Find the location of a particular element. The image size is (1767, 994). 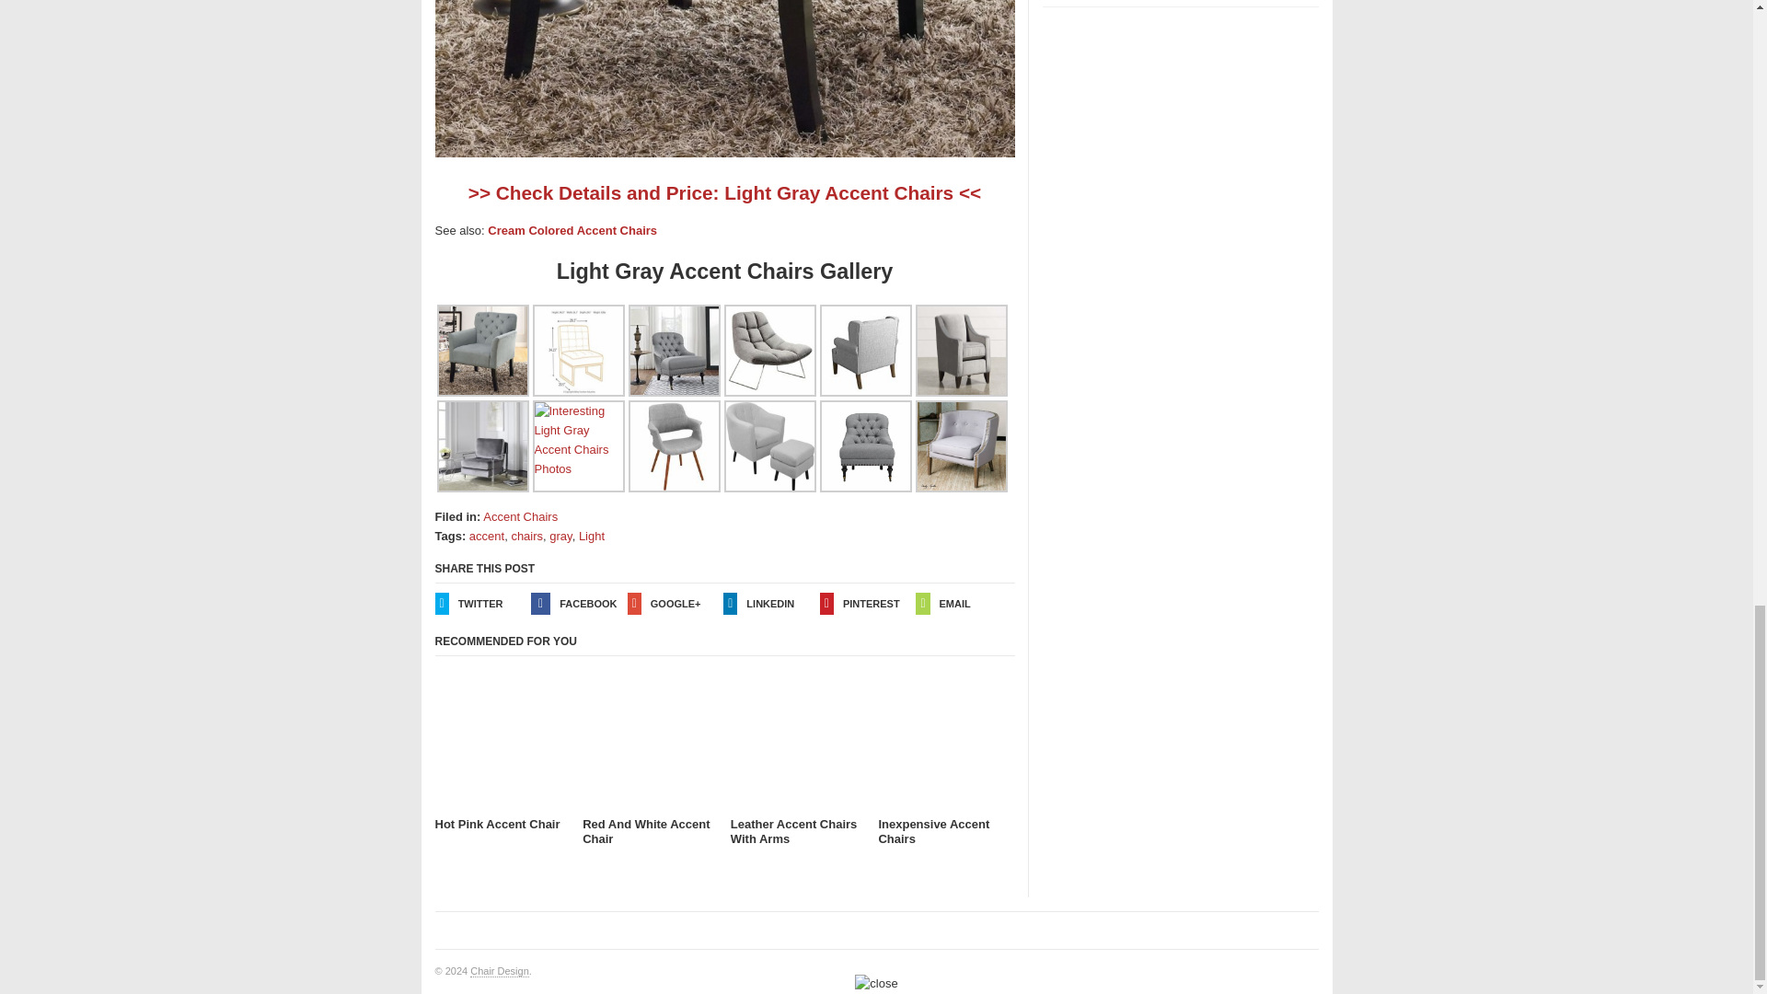

FACEBOOK is located at coordinates (579, 604).